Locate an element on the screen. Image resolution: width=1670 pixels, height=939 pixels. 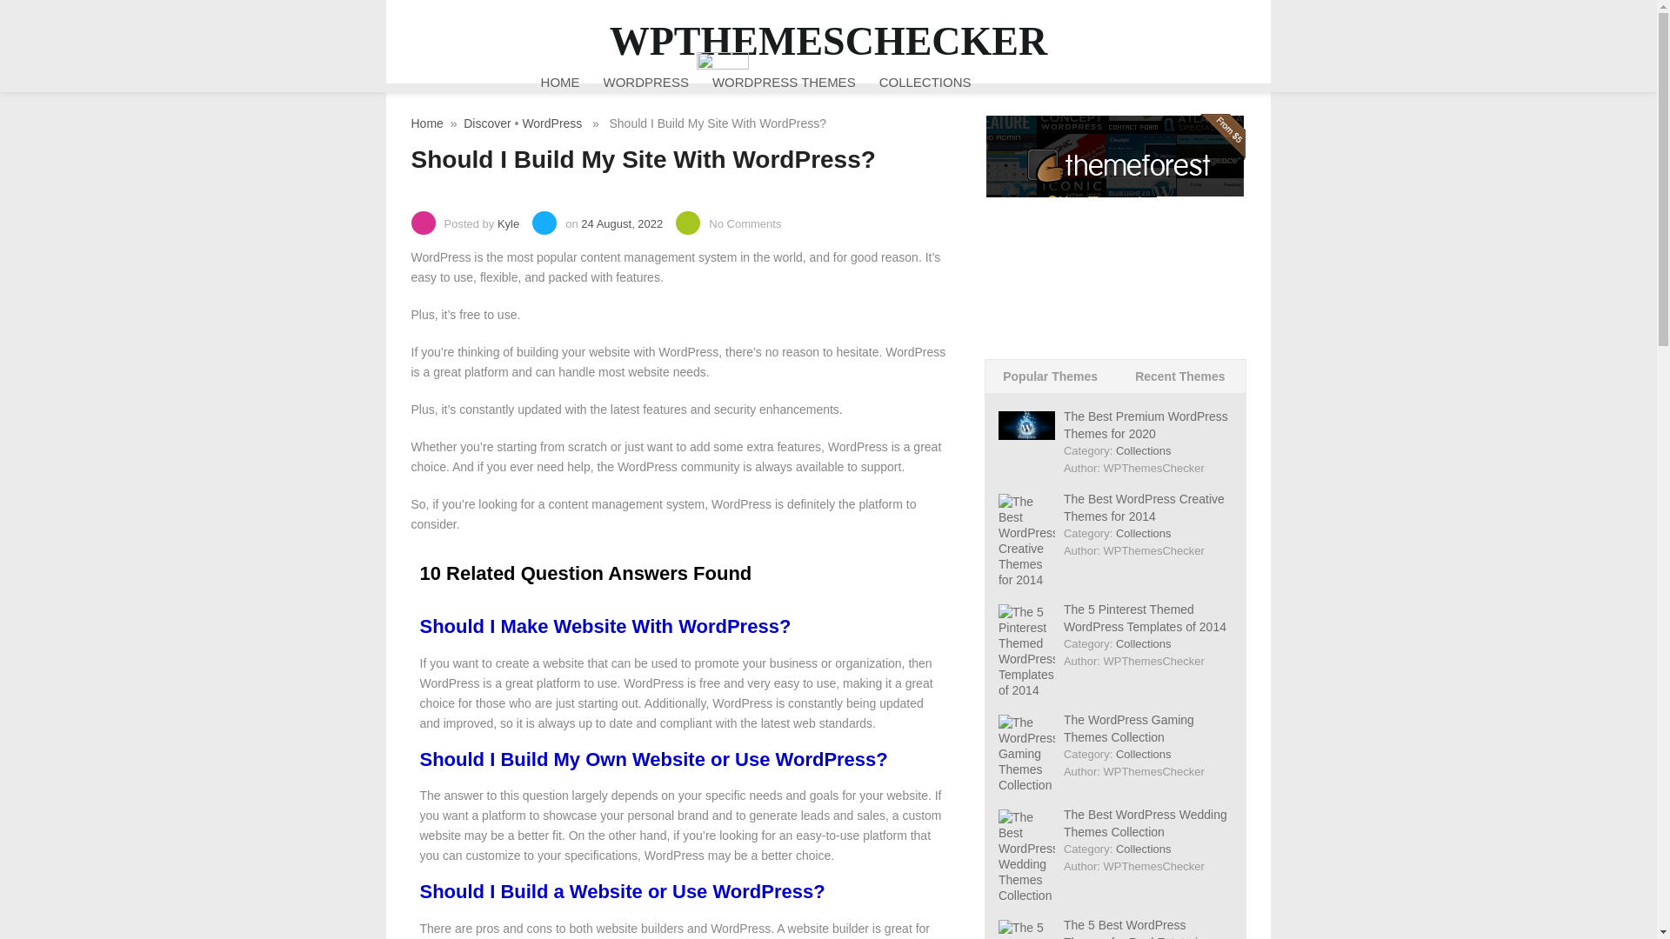
The 5 Pinterest Themed WordPress Templates of 2014 is located at coordinates (1145, 618).